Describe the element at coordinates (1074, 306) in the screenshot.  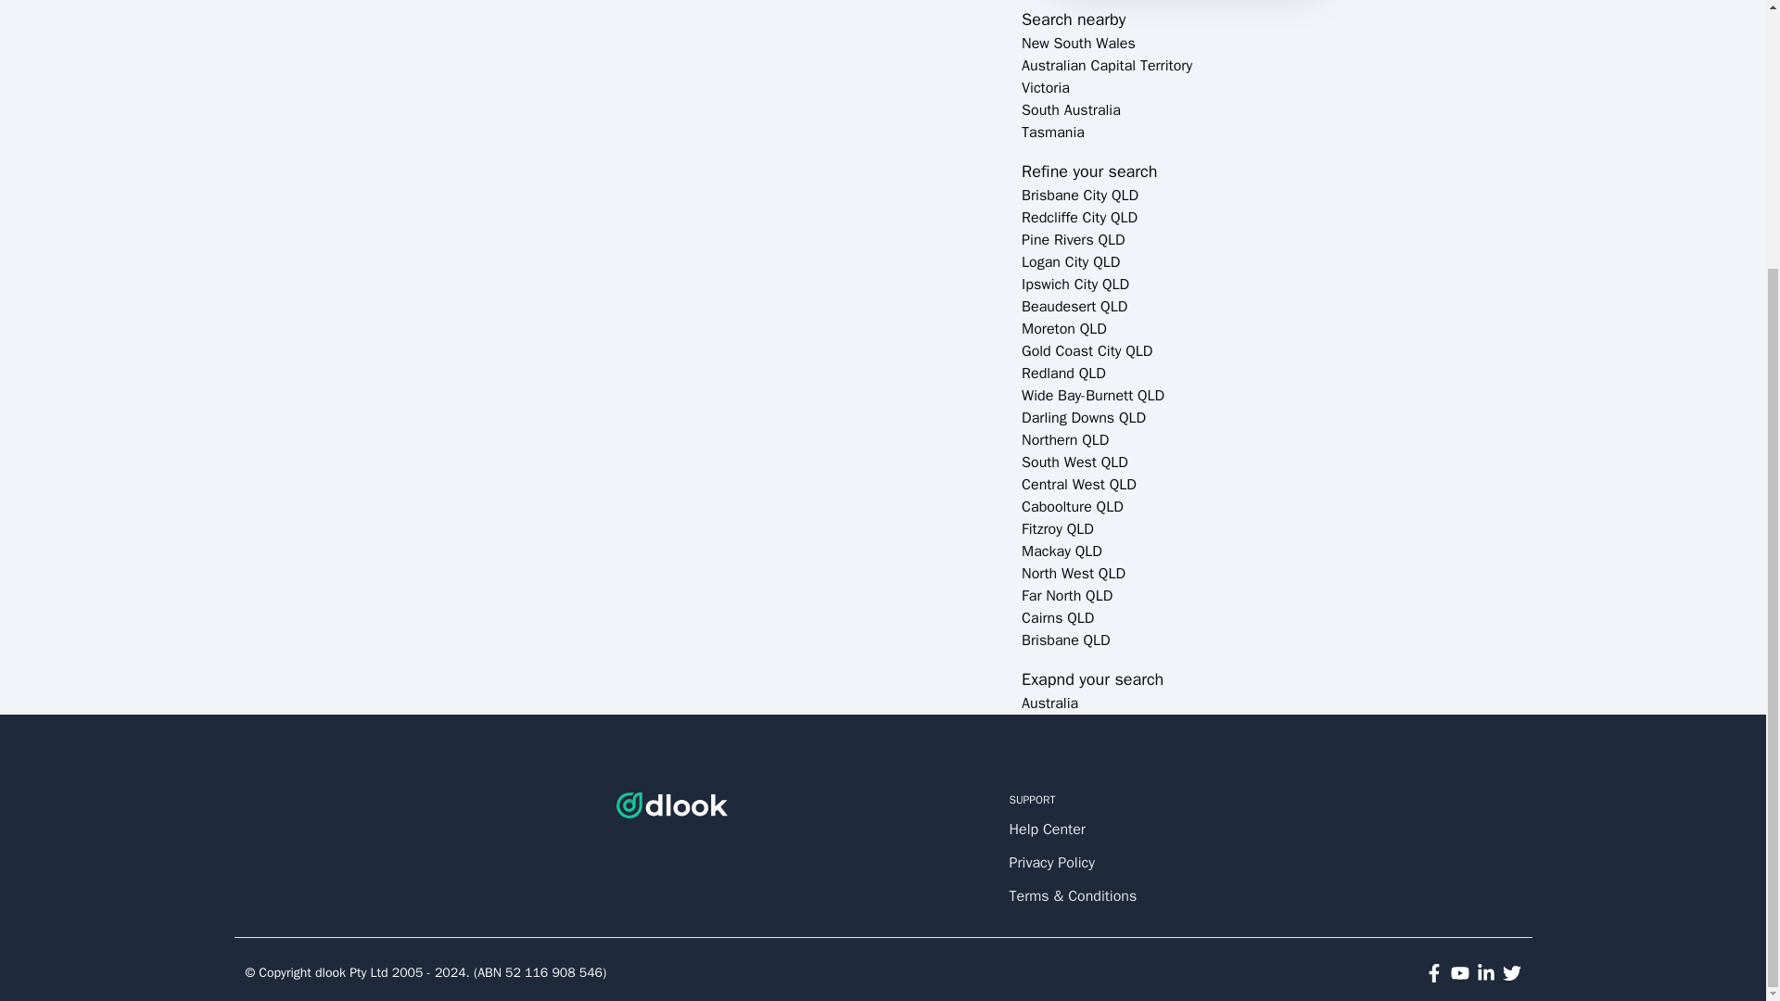
I see `Beaudesert QLD` at that location.